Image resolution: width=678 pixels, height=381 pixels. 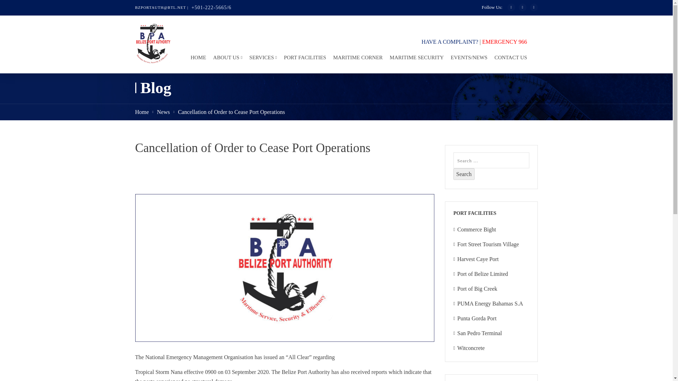 What do you see at coordinates (488, 244) in the screenshot?
I see `Fort Street Tourism Village` at bounding box center [488, 244].